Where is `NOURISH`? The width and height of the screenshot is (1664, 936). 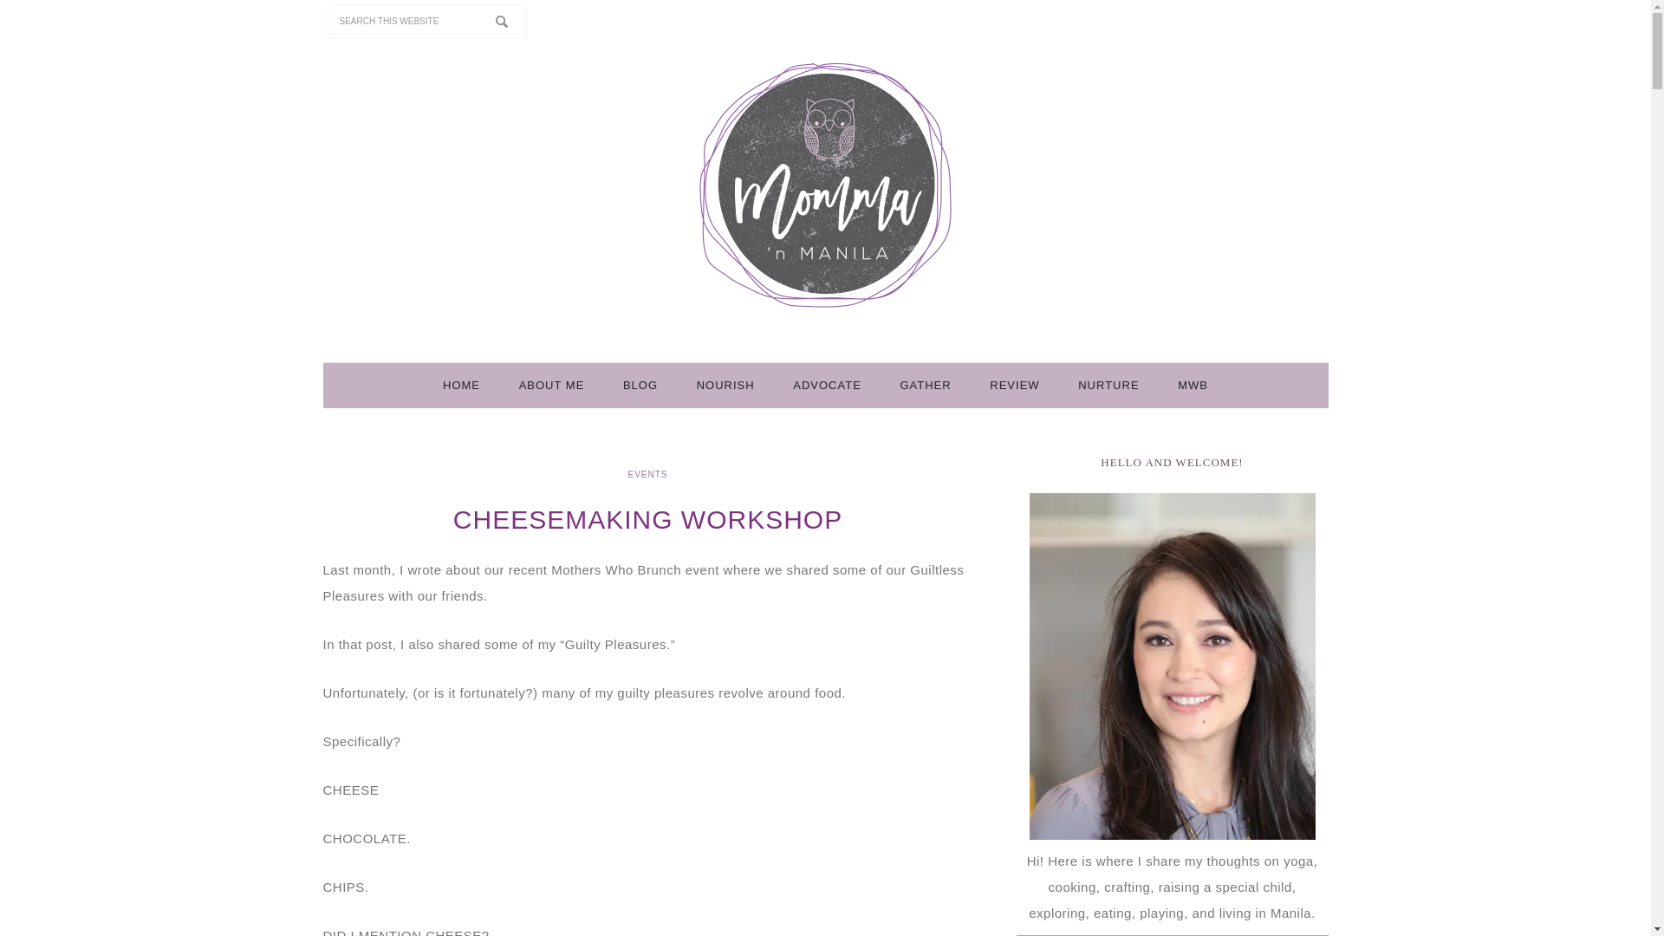 NOURISH is located at coordinates (725, 385).